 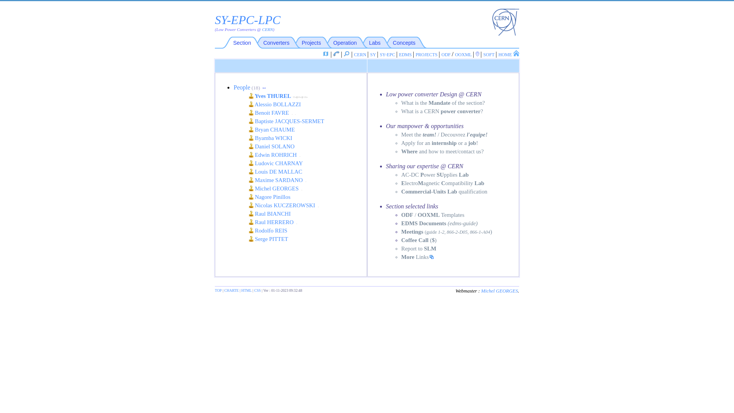 I want to click on Report to SLM, so click(x=419, y=249).